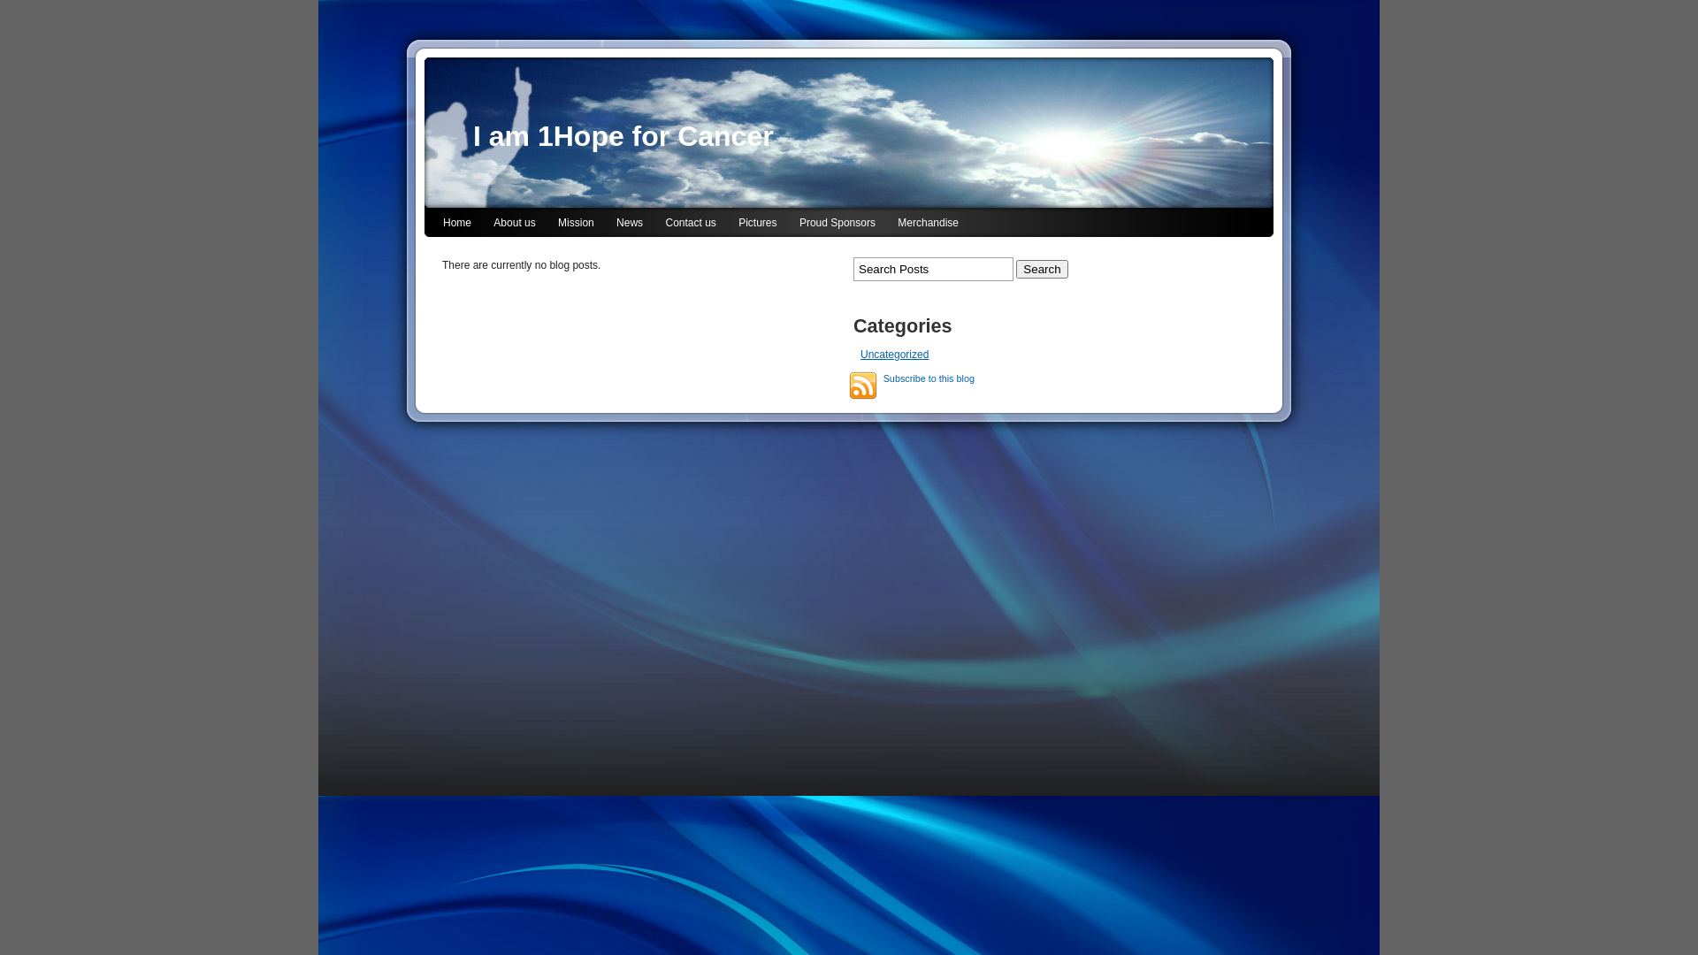 The image size is (1698, 955). What do you see at coordinates (863, 386) in the screenshot?
I see `Subscribe to this blog` at bounding box center [863, 386].